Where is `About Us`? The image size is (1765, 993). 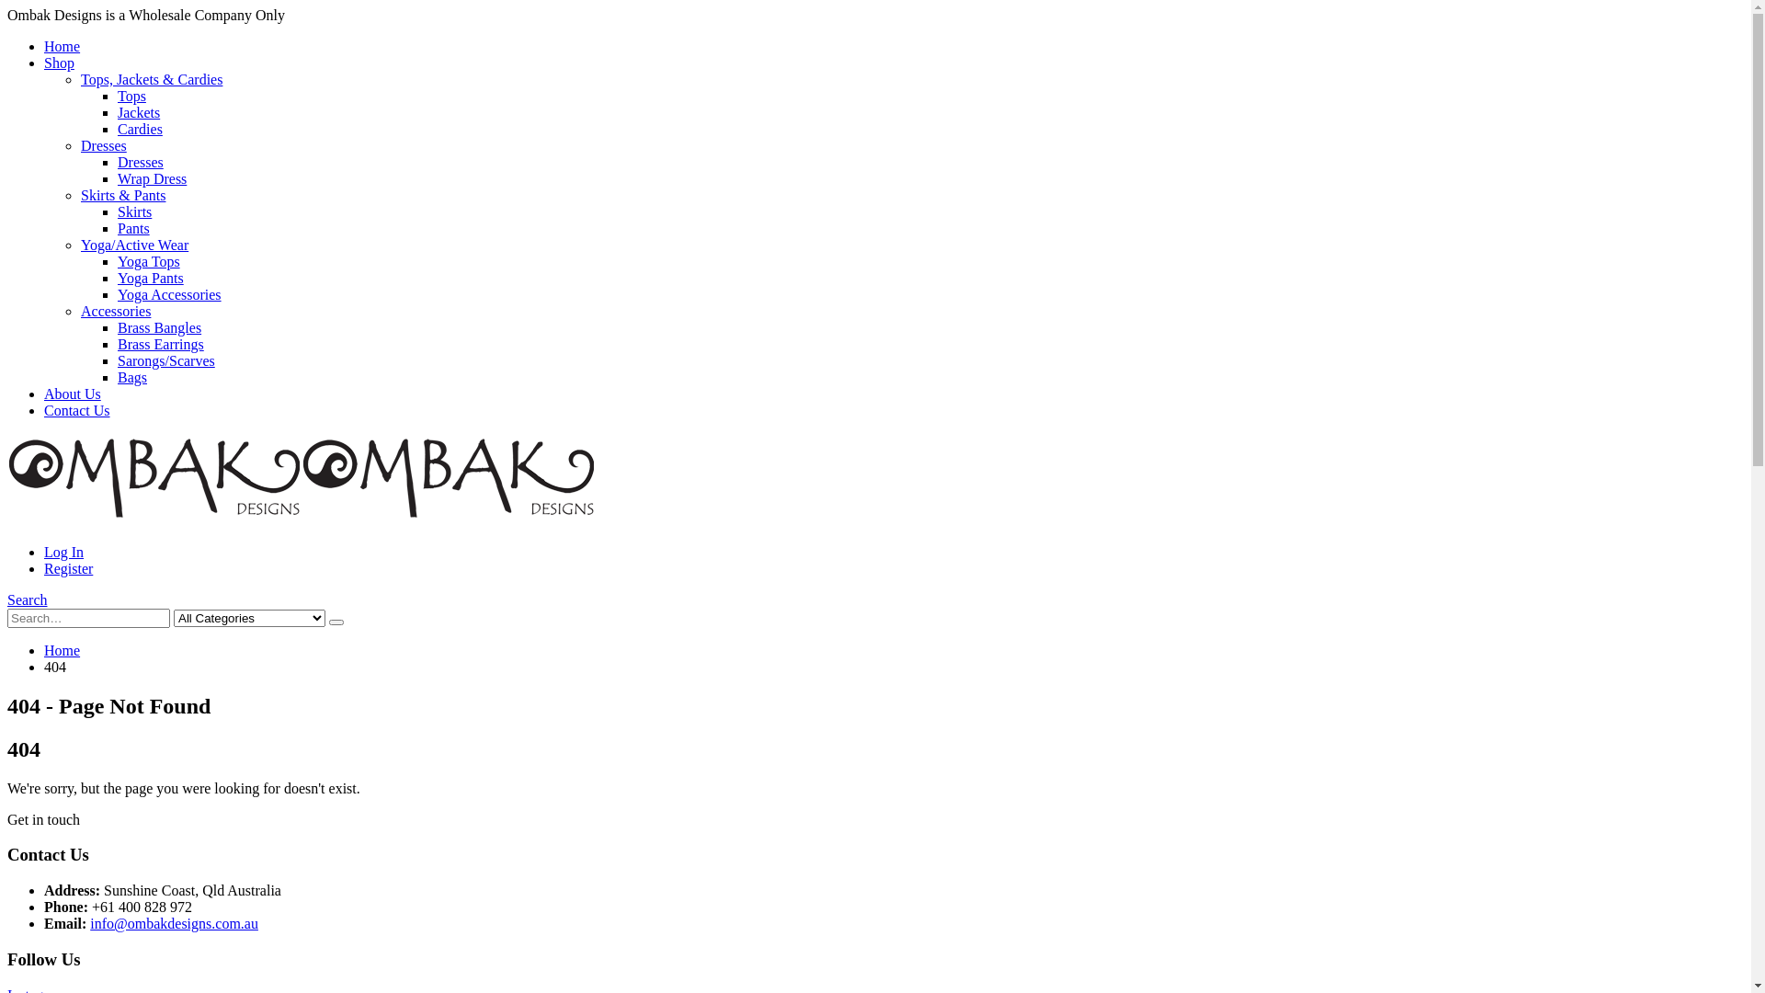
About Us is located at coordinates (73, 394).